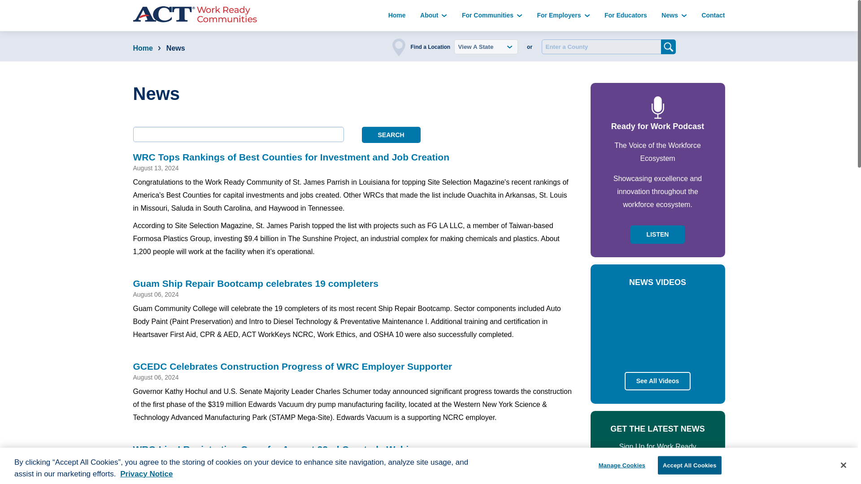  Describe the element at coordinates (657, 328) in the screenshot. I see `Latest News Video` at that location.